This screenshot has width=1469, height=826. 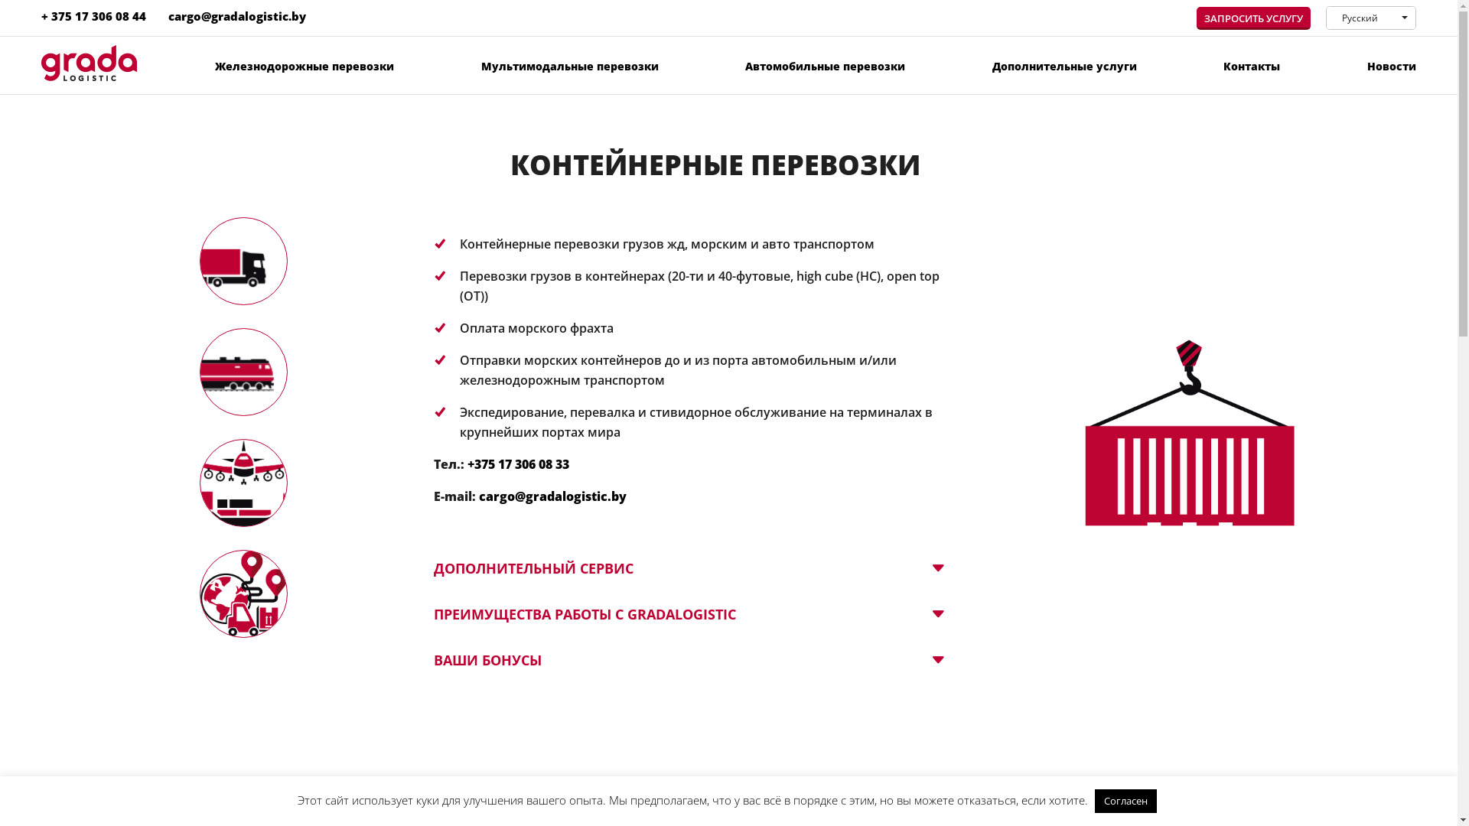 What do you see at coordinates (237, 16) in the screenshot?
I see `cargo@gradalogistic.by` at bounding box center [237, 16].